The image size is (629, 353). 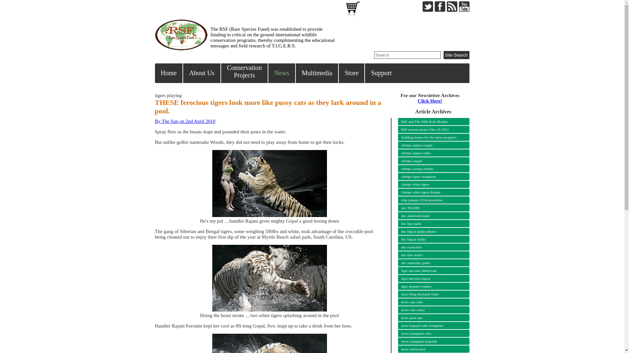 What do you see at coordinates (430, 137) in the screenshot?
I see `Site Search` at bounding box center [430, 137].